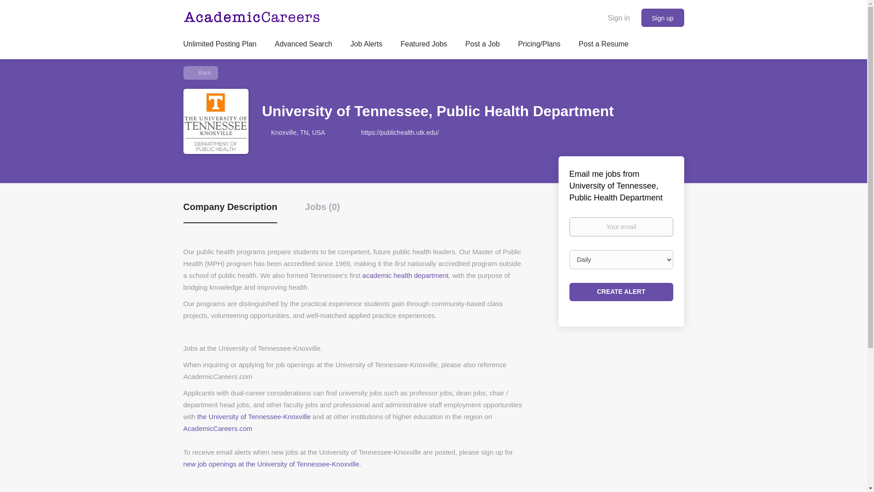 The height and width of the screenshot is (492, 874). Describe the element at coordinates (619, 17) in the screenshot. I see `Sign in` at that location.